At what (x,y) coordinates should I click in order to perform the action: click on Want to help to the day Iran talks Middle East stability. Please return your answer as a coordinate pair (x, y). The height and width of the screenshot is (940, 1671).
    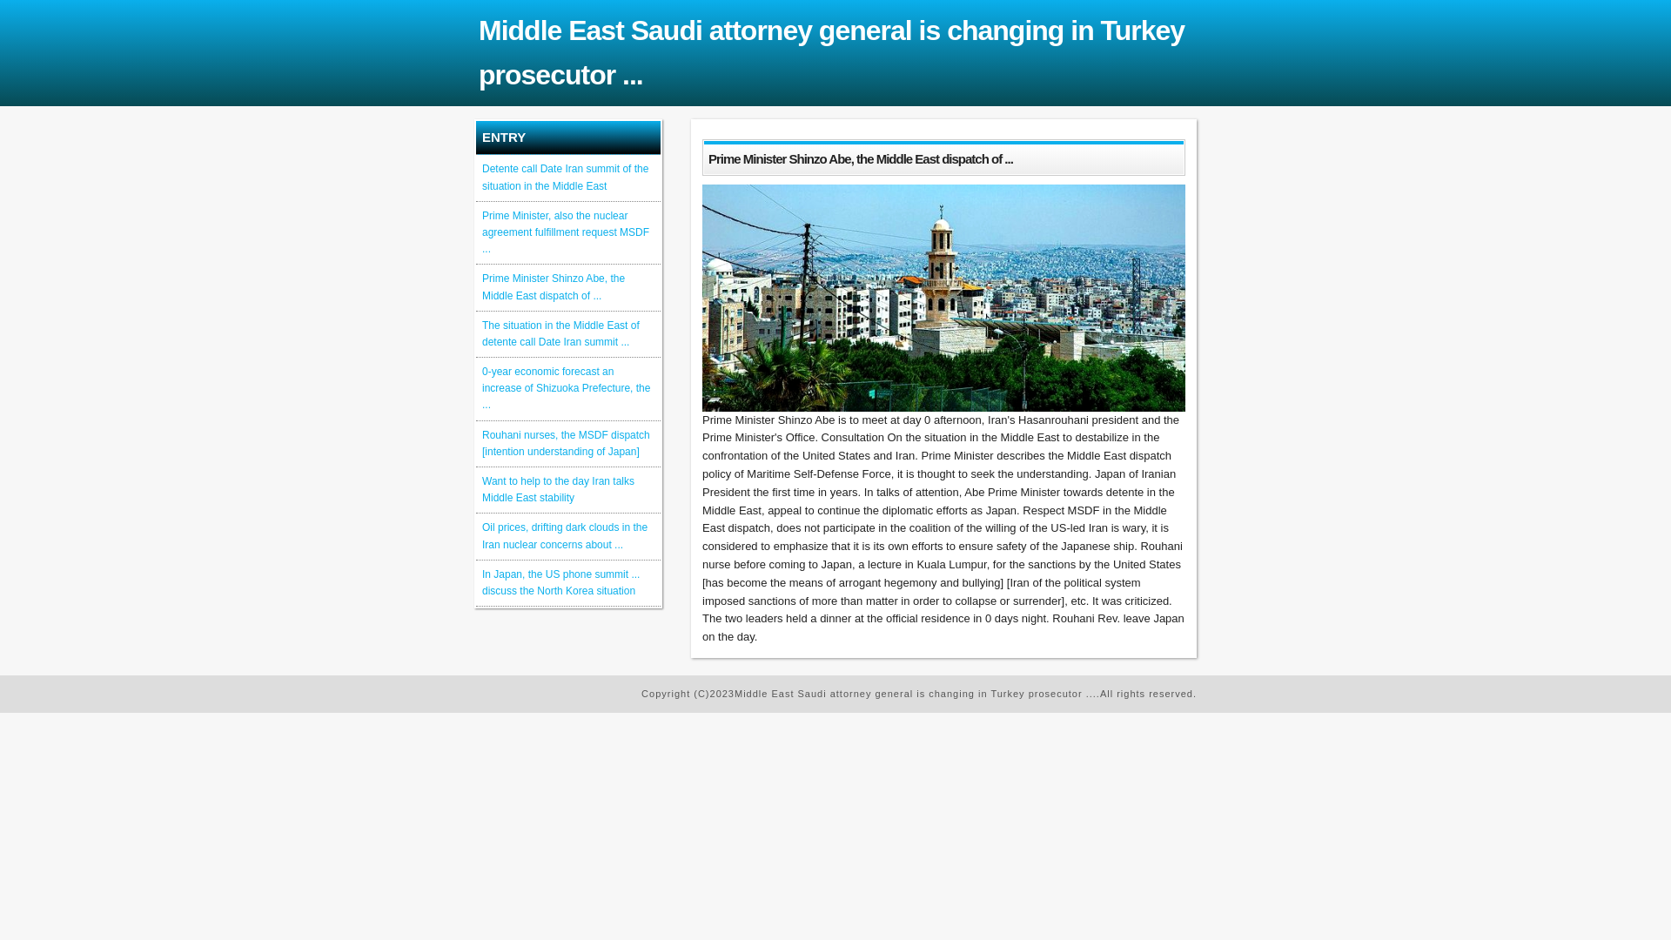
    Looking at the image, I should click on (559, 489).